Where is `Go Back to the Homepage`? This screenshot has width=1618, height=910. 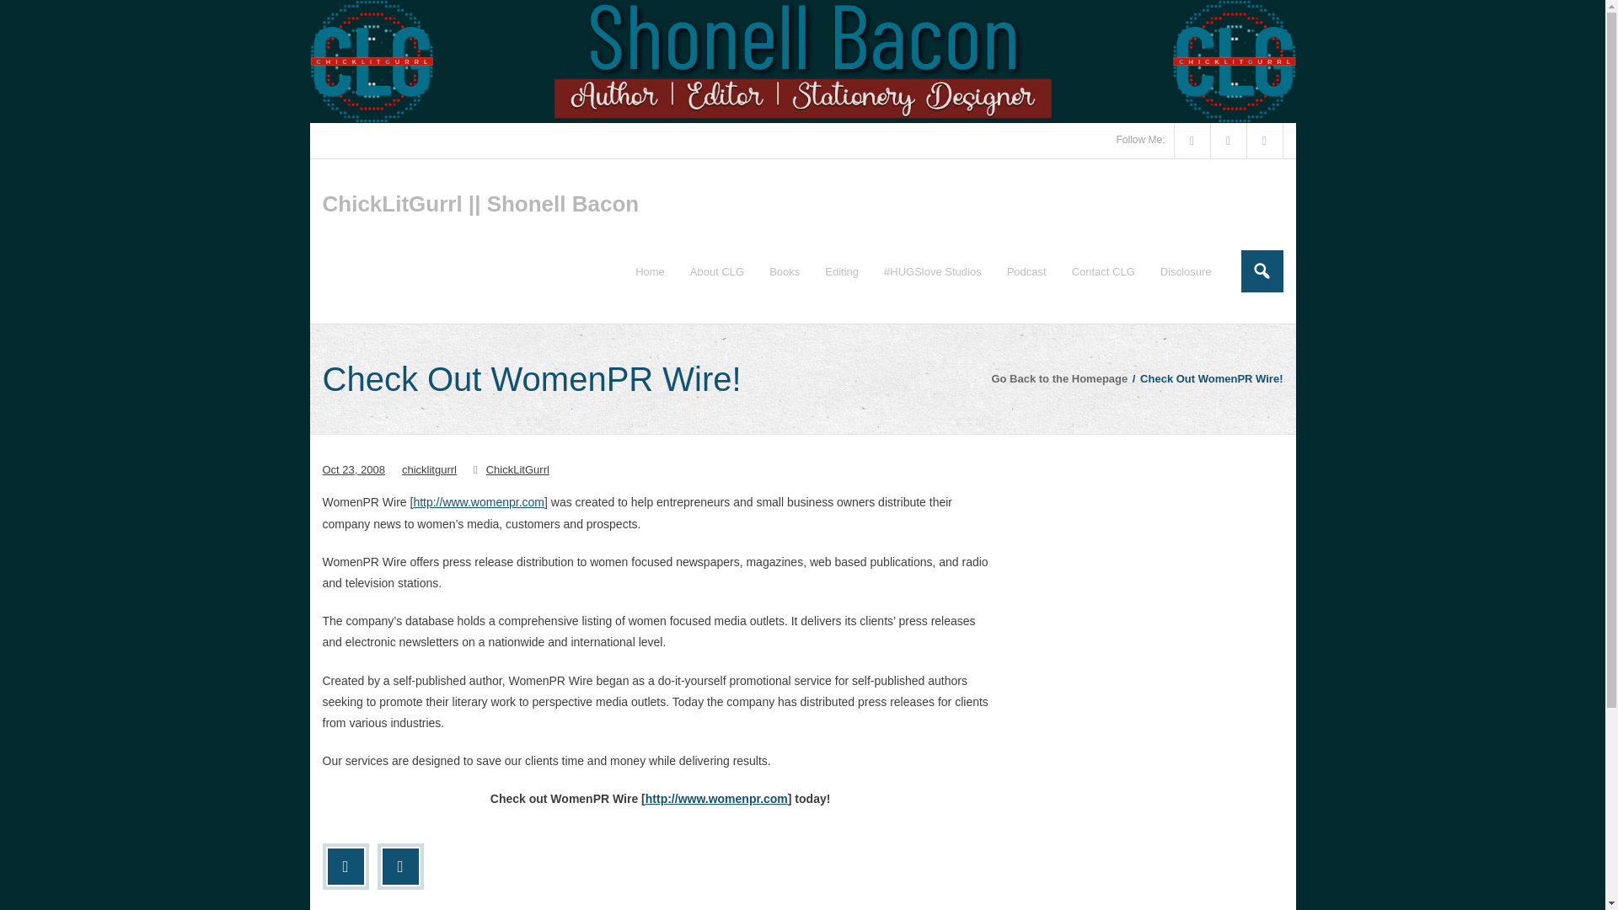 Go Back to the Homepage is located at coordinates (1058, 377).